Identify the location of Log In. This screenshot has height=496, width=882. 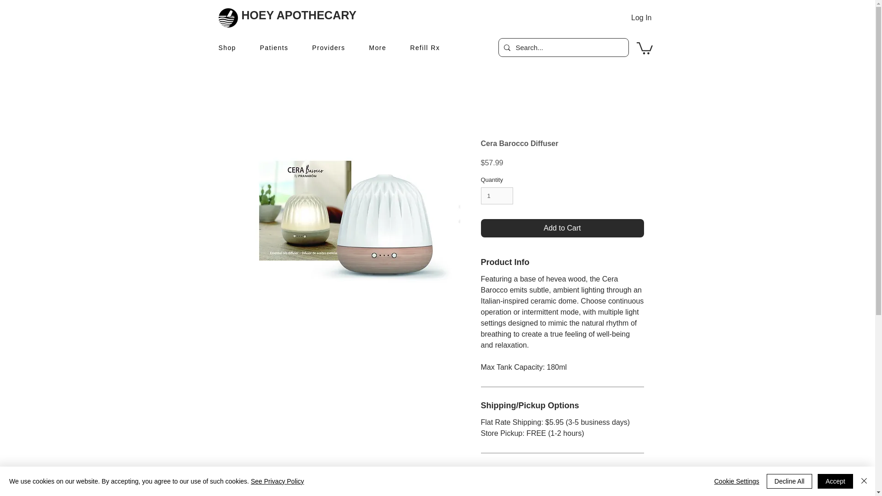
(641, 17).